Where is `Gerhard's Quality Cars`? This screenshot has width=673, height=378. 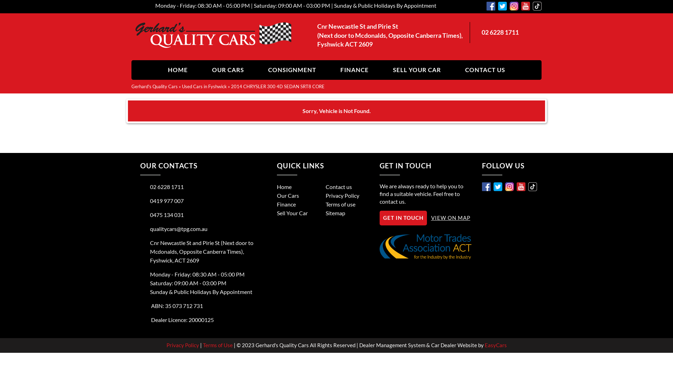
Gerhard's Quality Cars is located at coordinates (154, 86).